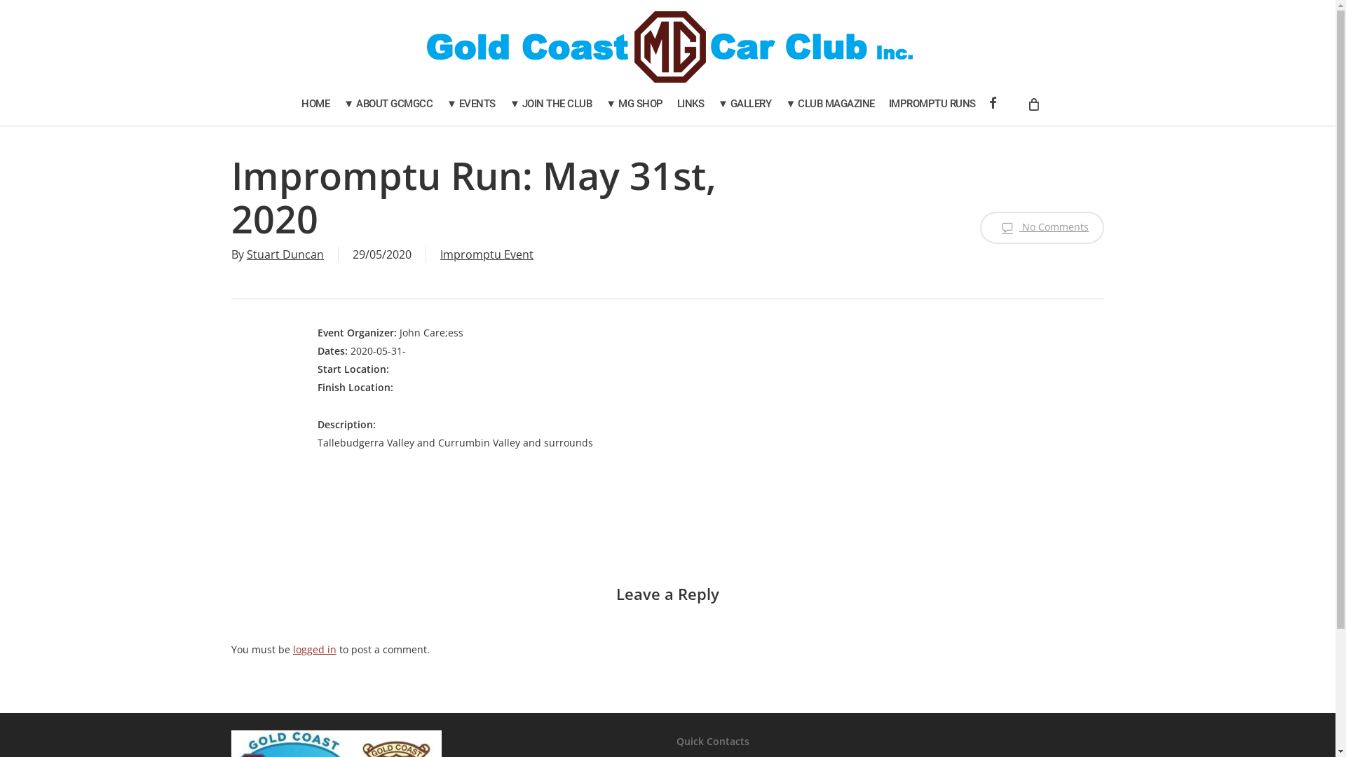  What do you see at coordinates (315, 104) in the screenshot?
I see `HOME` at bounding box center [315, 104].